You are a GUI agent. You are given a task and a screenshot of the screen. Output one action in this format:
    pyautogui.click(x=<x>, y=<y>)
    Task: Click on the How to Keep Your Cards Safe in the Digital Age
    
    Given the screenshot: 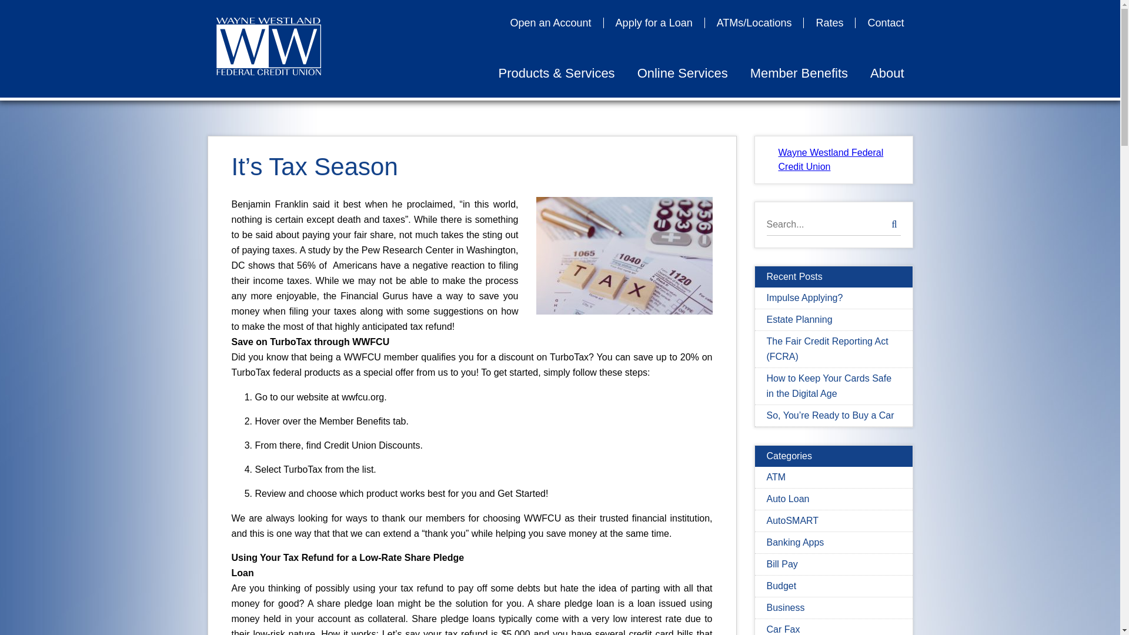 What is the action you would take?
    pyautogui.click(x=829, y=386)
    